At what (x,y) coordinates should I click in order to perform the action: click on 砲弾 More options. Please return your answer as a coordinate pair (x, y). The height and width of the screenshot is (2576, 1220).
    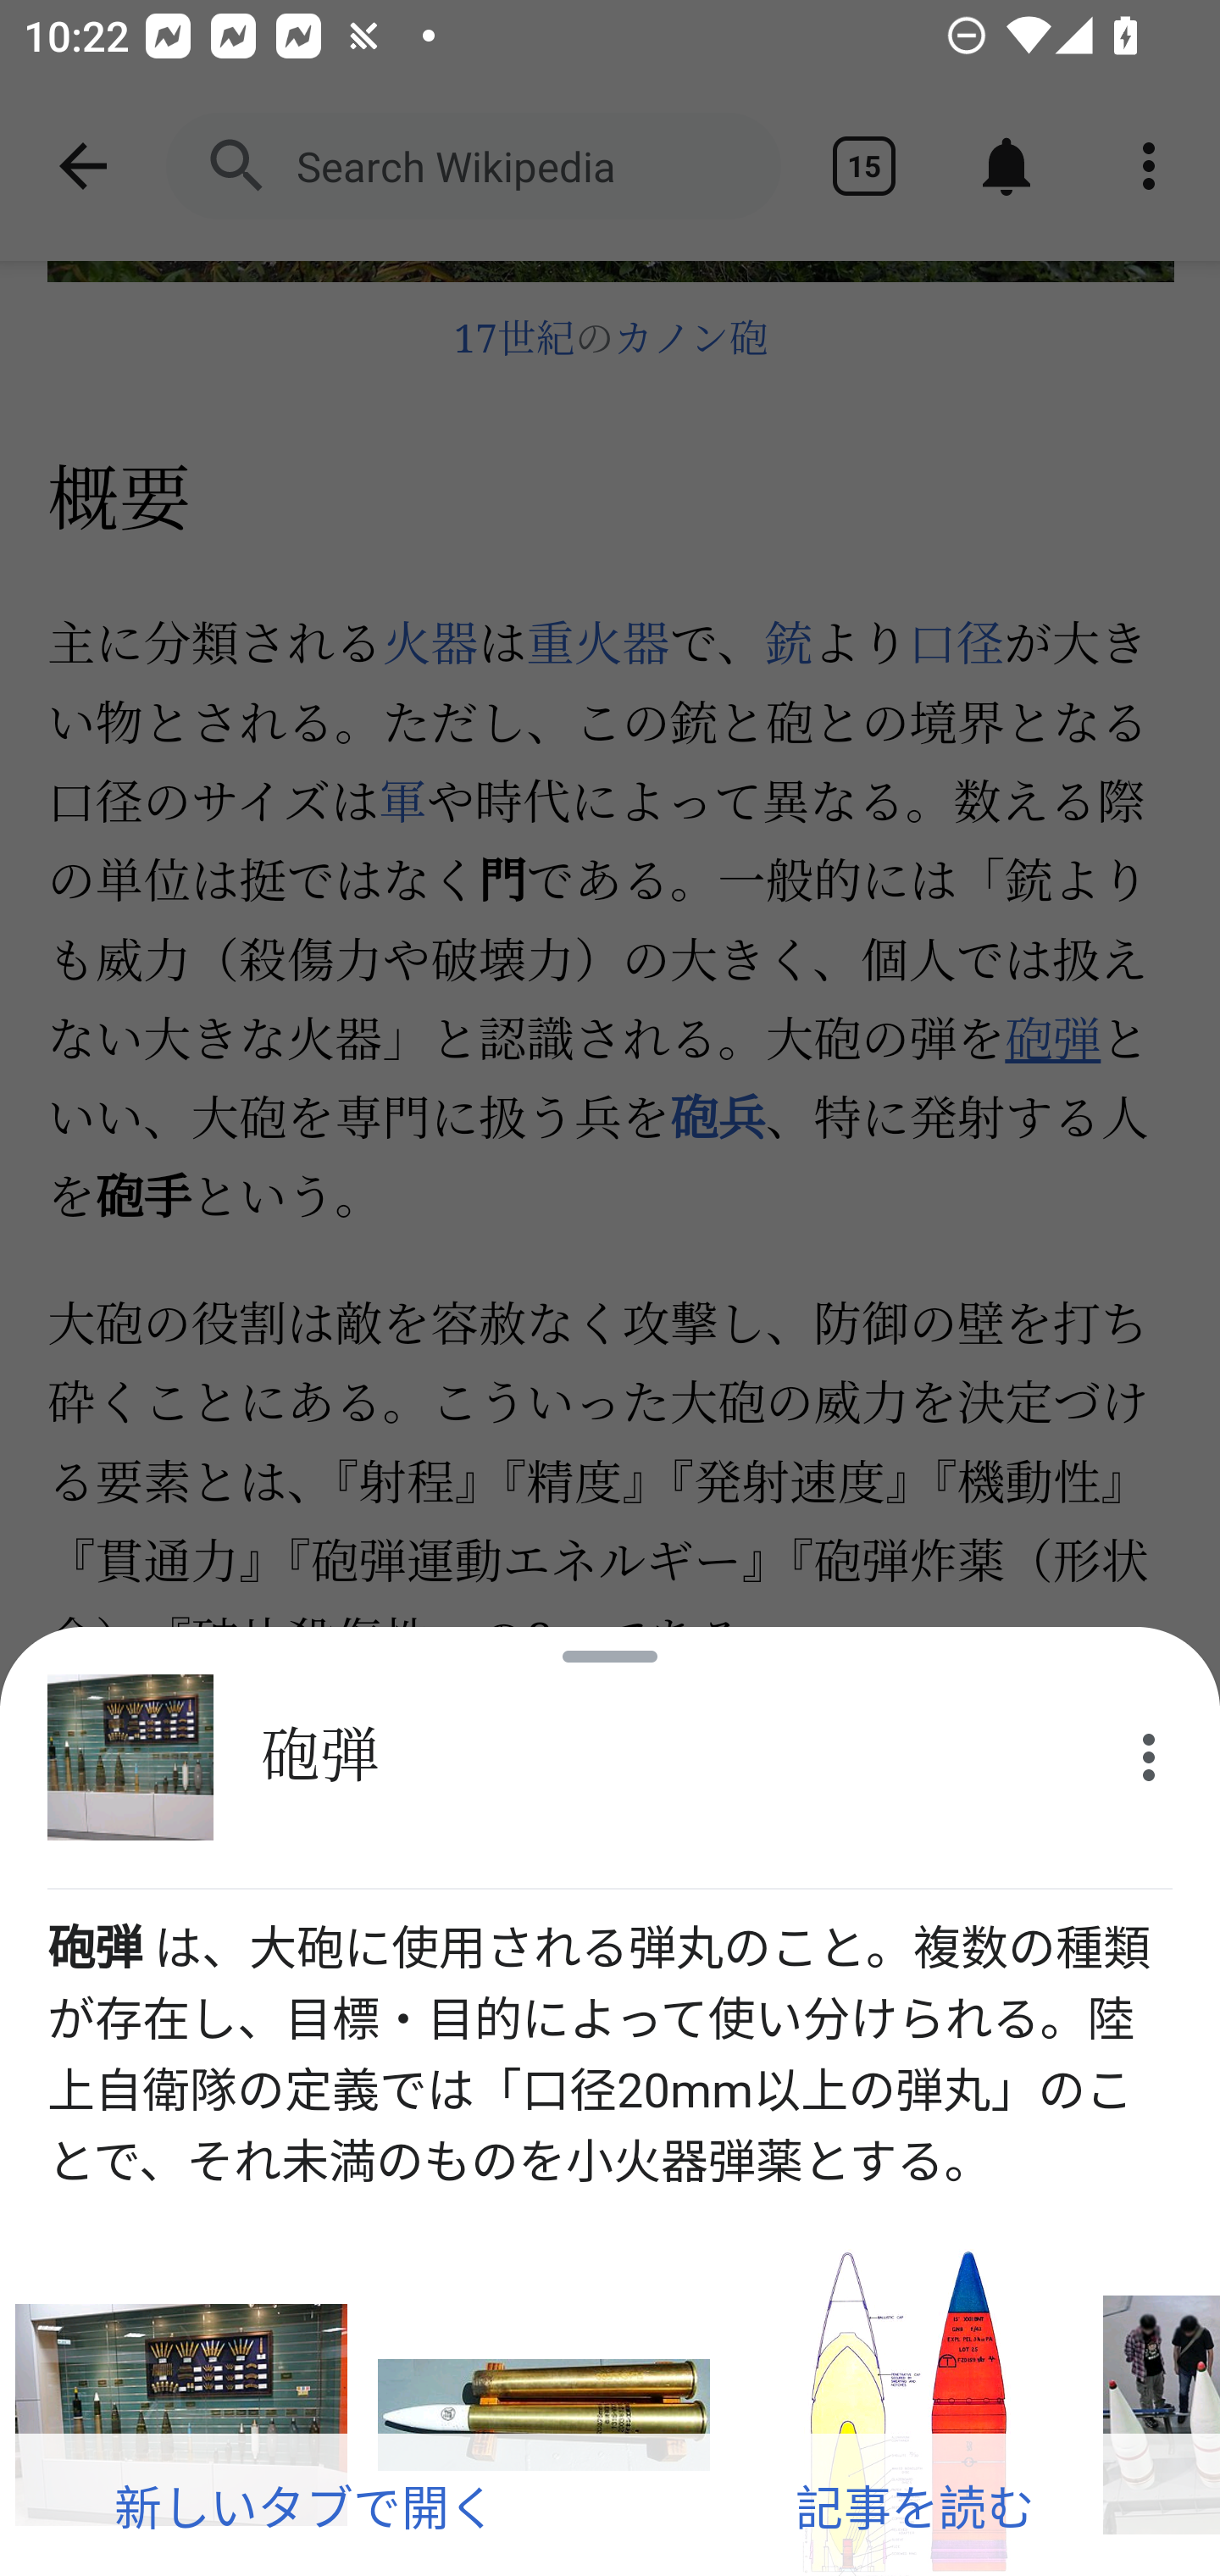
    Looking at the image, I should click on (610, 1757).